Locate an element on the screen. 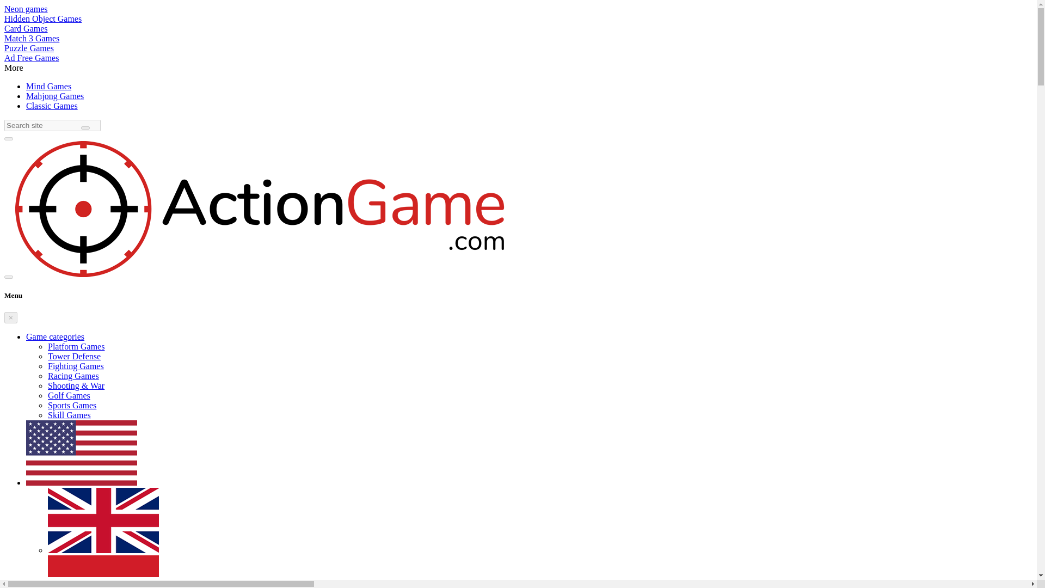 This screenshot has width=1045, height=588. Neon games is located at coordinates (26, 9).